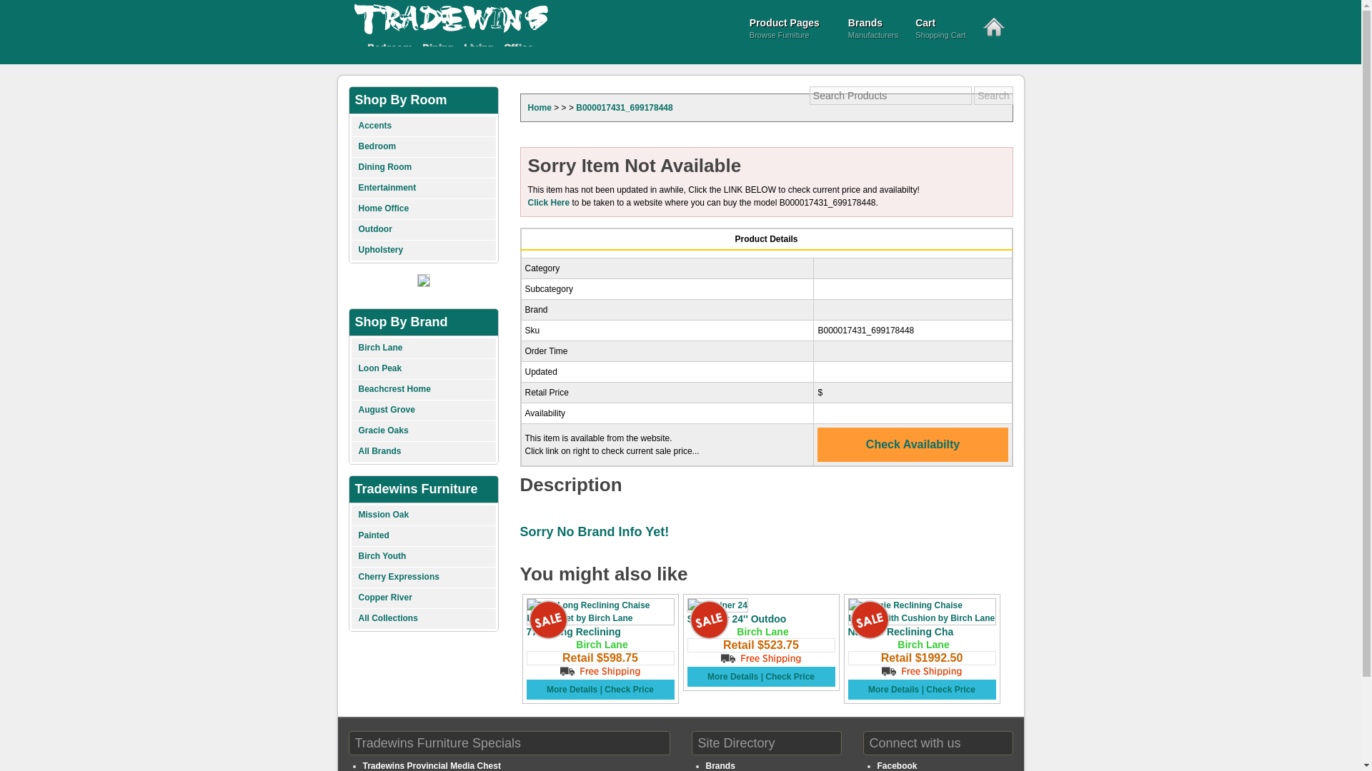 The image size is (1372, 771). What do you see at coordinates (900, 631) in the screenshot?
I see `Naomie Reclining Cha` at bounding box center [900, 631].